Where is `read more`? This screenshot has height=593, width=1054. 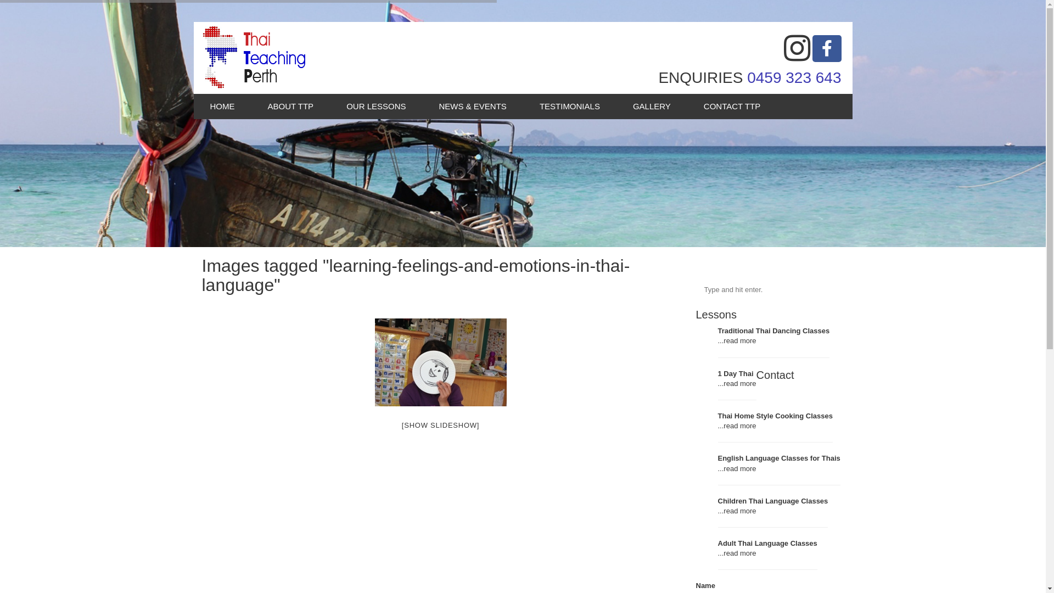
read more is located at coordinates (740, 511).